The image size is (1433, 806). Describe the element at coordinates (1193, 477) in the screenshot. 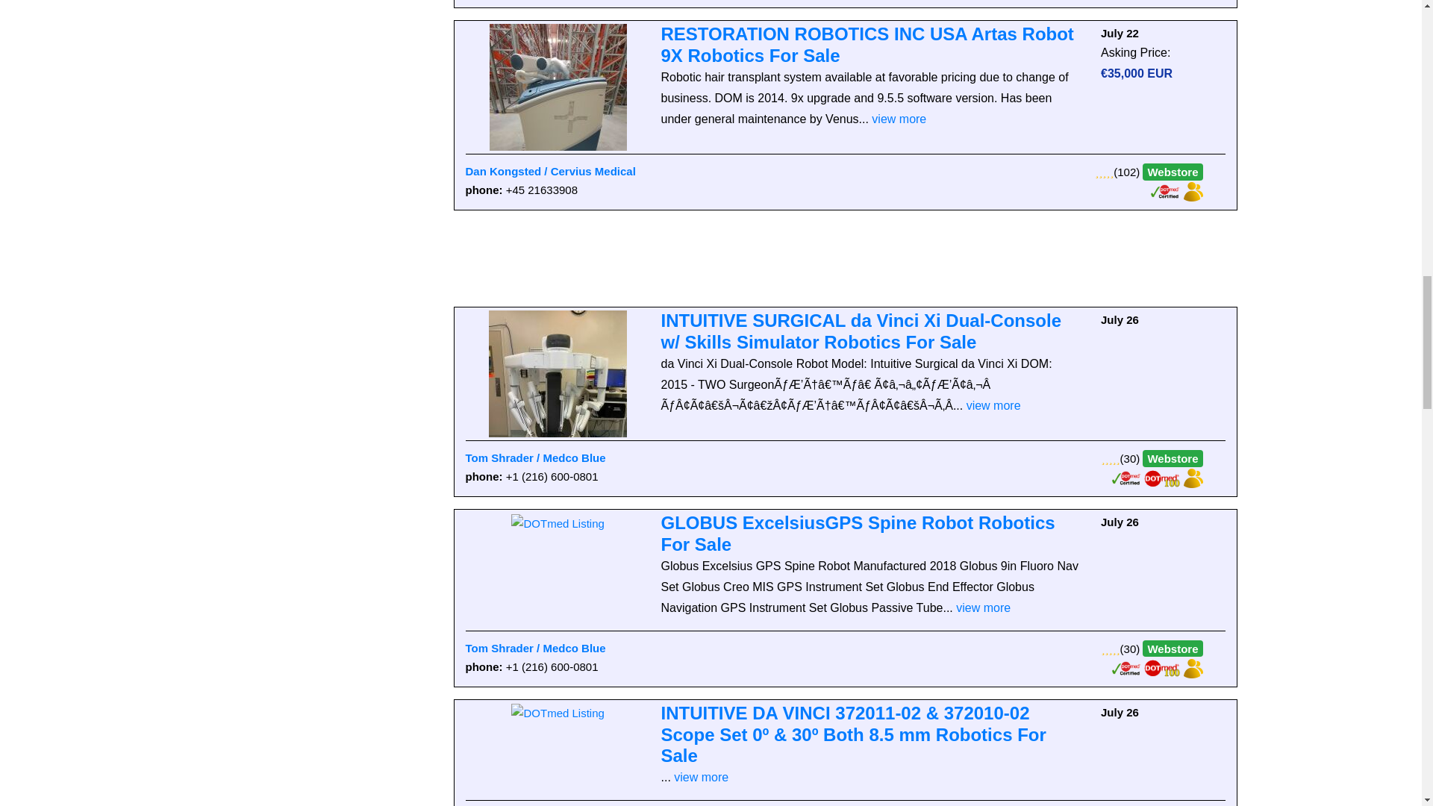

I see `Visit My Virtual Trade Show Booth` at that location.